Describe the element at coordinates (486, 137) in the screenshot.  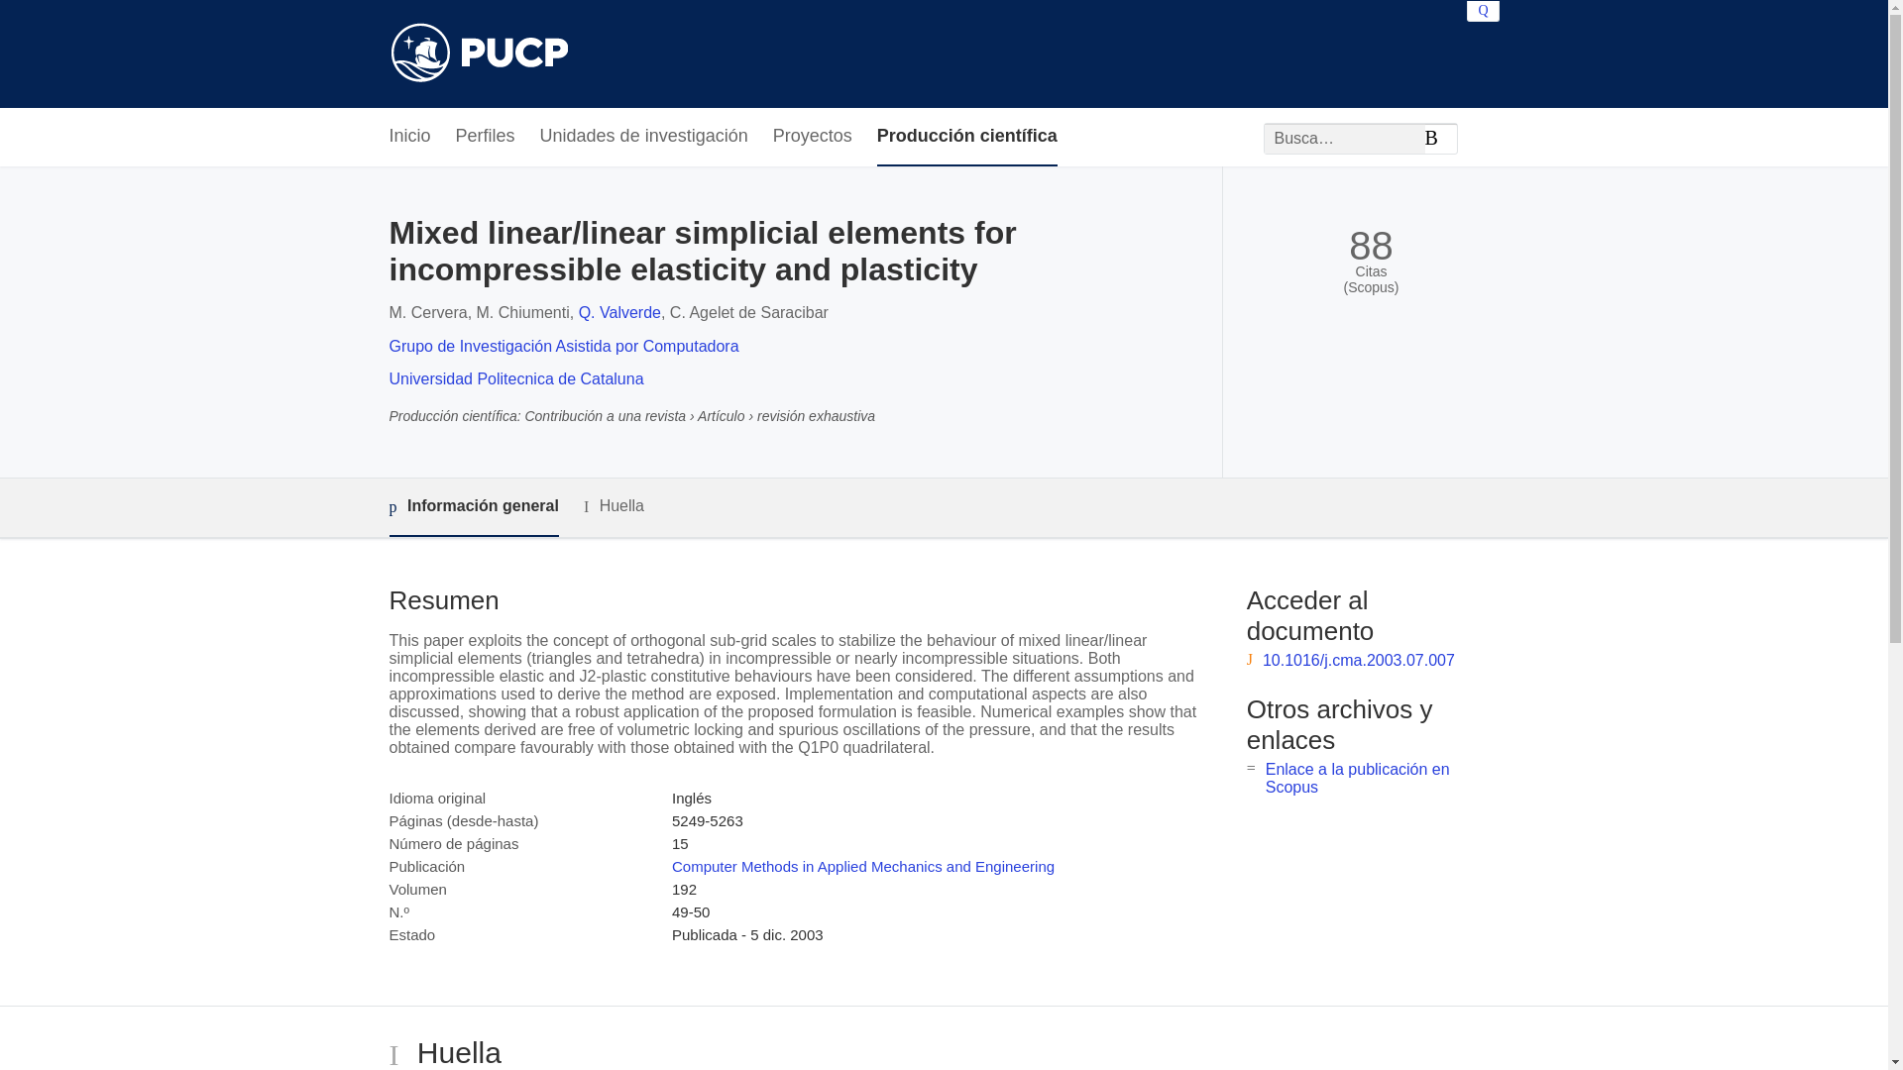
I see `Perfiles` at that location.